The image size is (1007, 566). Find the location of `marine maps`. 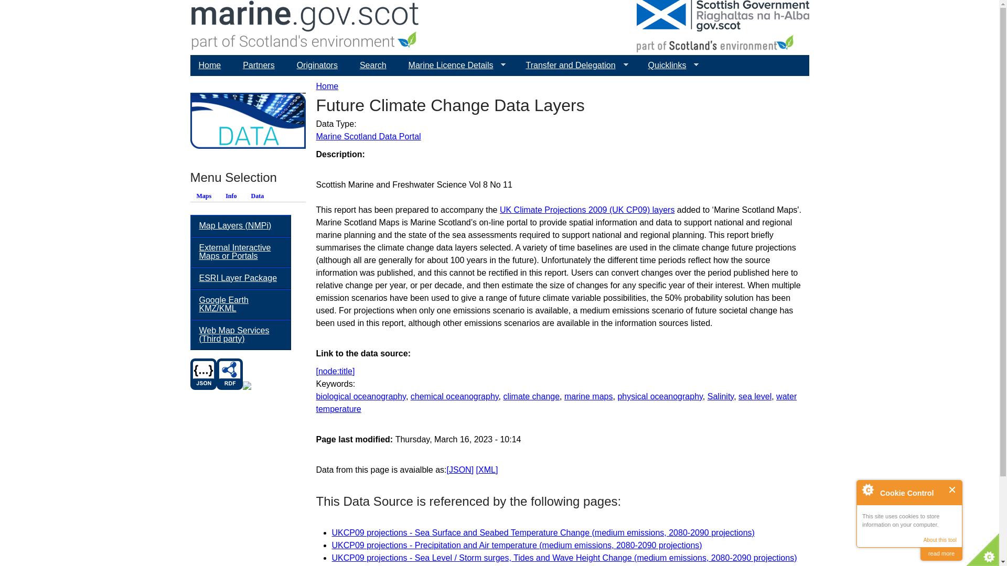

marine maps is located at coordinates (588, 396).